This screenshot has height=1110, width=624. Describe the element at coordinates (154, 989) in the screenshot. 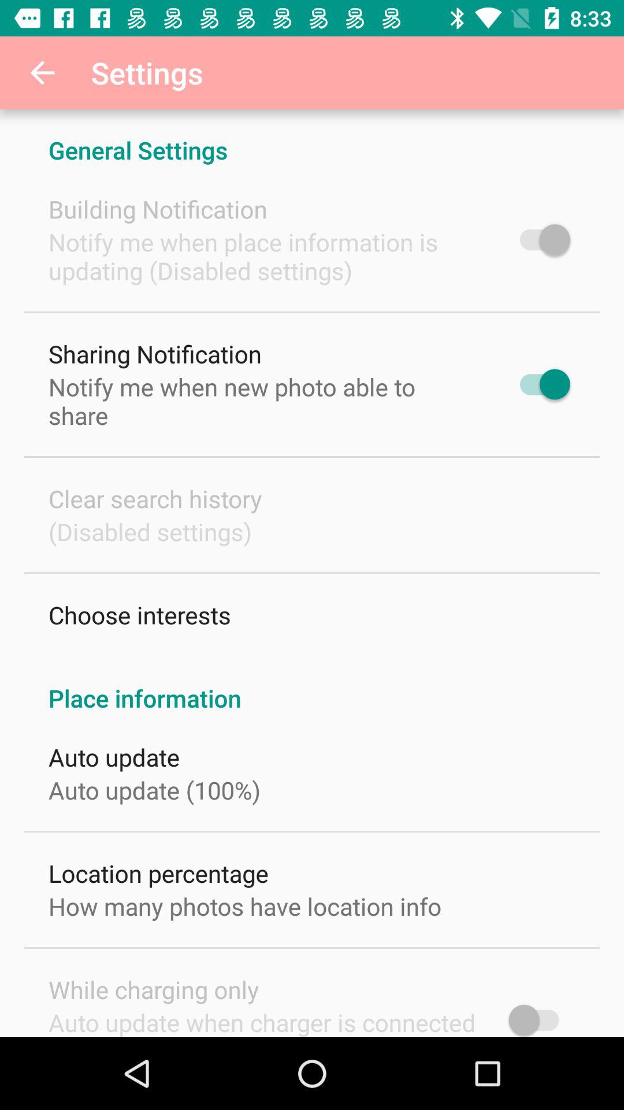

I see `turn off item below how many photos item` at that location.